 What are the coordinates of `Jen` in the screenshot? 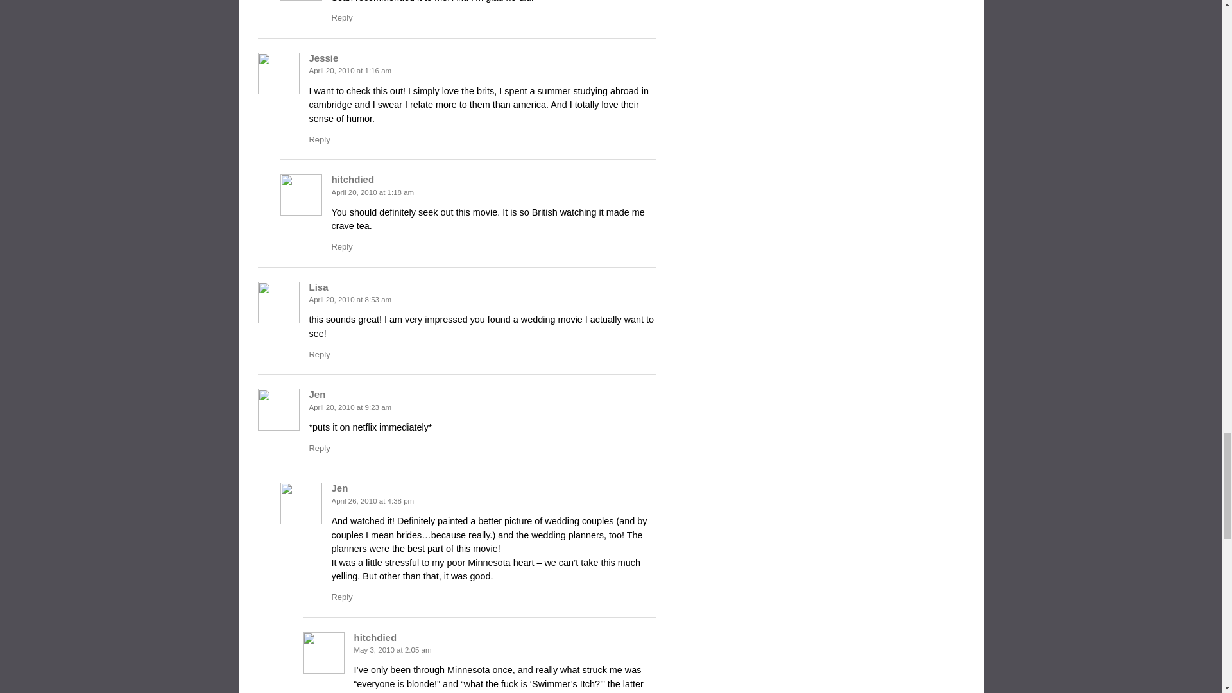 It's located at (317, 394).